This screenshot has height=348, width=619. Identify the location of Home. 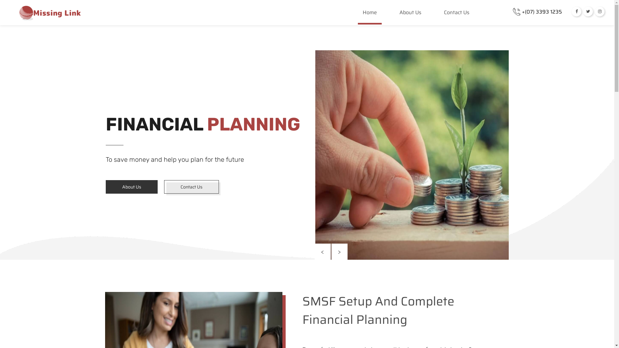
(370, 17).